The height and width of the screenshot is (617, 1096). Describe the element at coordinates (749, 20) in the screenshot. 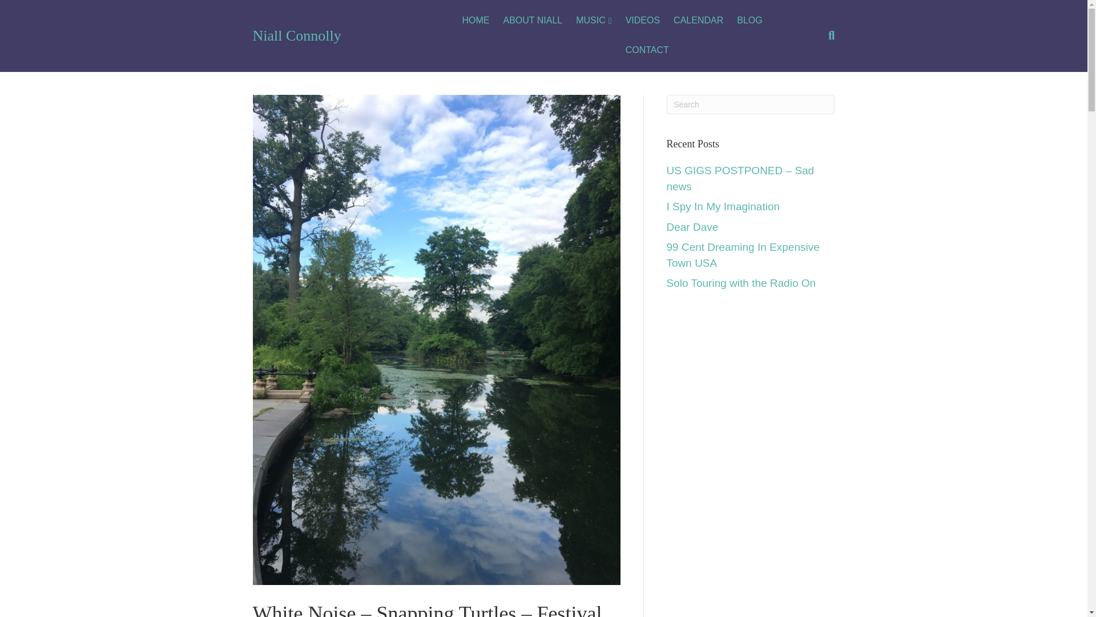

I see `BLOG` at that location.